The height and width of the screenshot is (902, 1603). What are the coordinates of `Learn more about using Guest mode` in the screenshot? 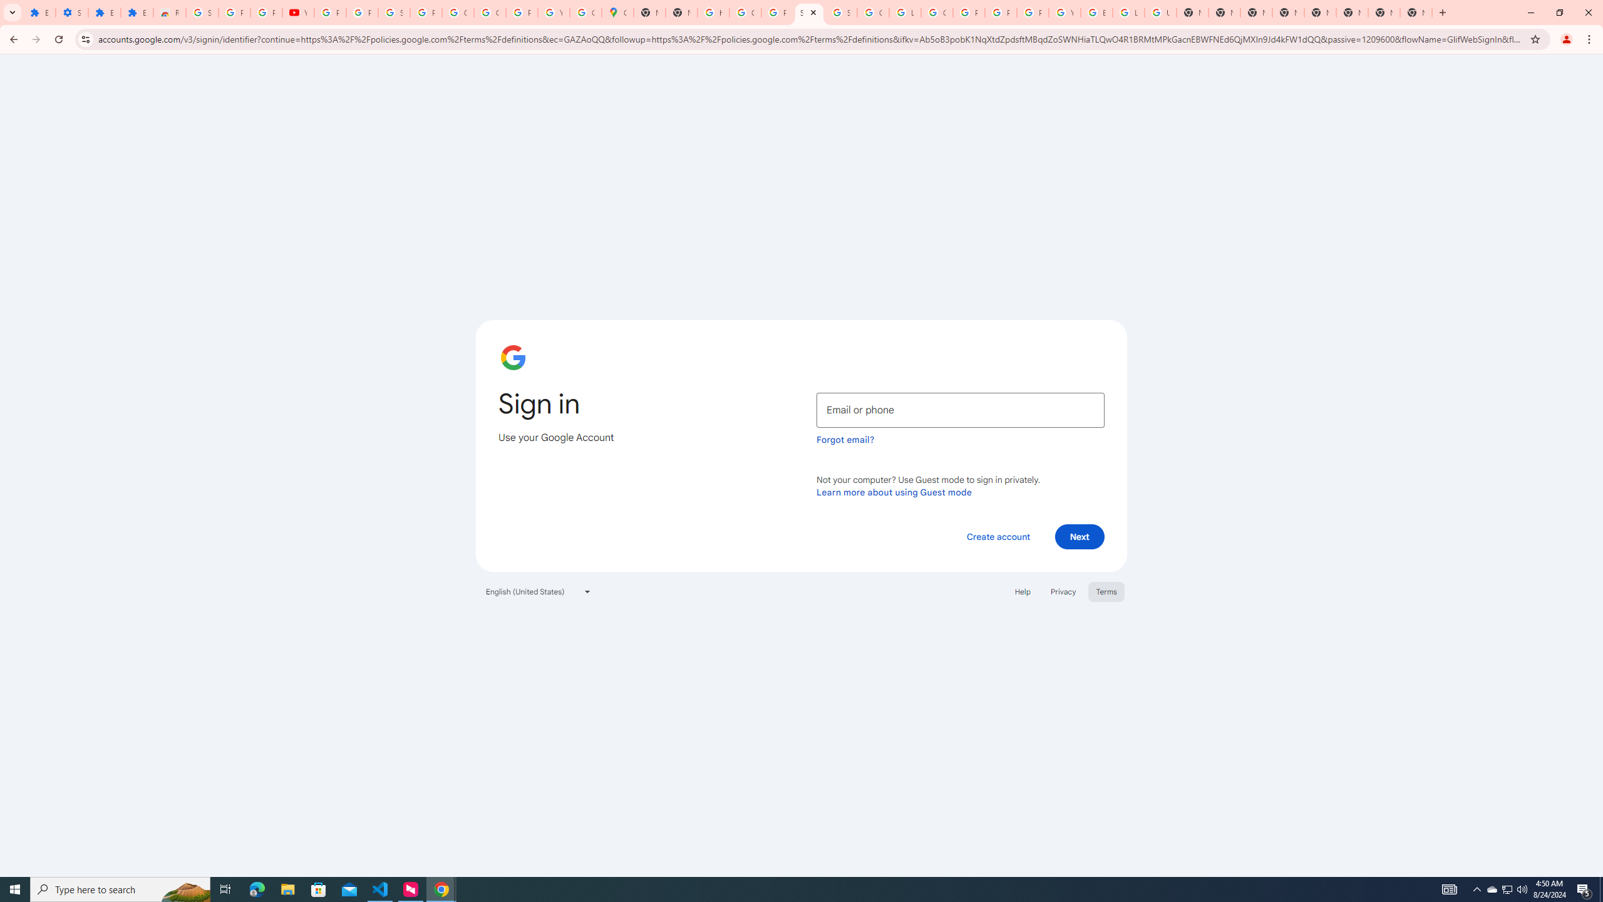 It's located at (894, 492).